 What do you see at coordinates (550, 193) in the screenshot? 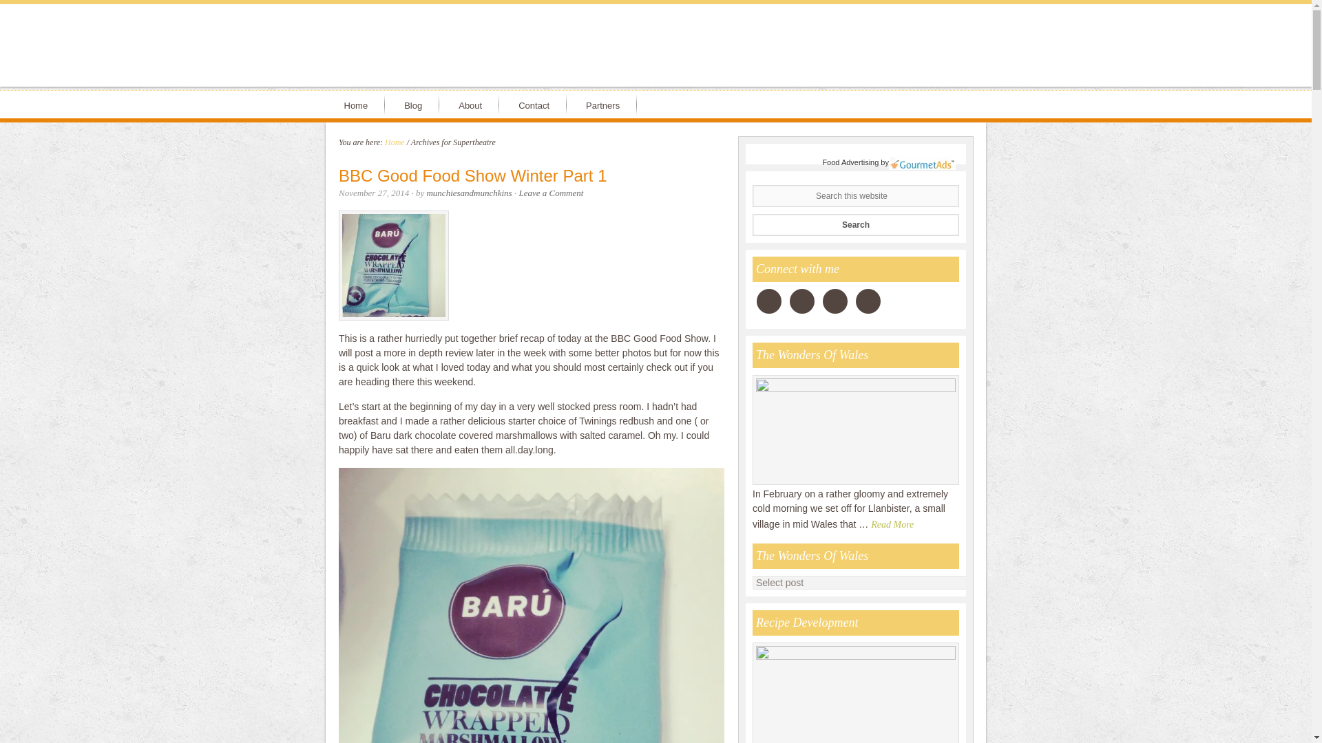
I see `Leave a Comment` at bounding box center [550, 193].